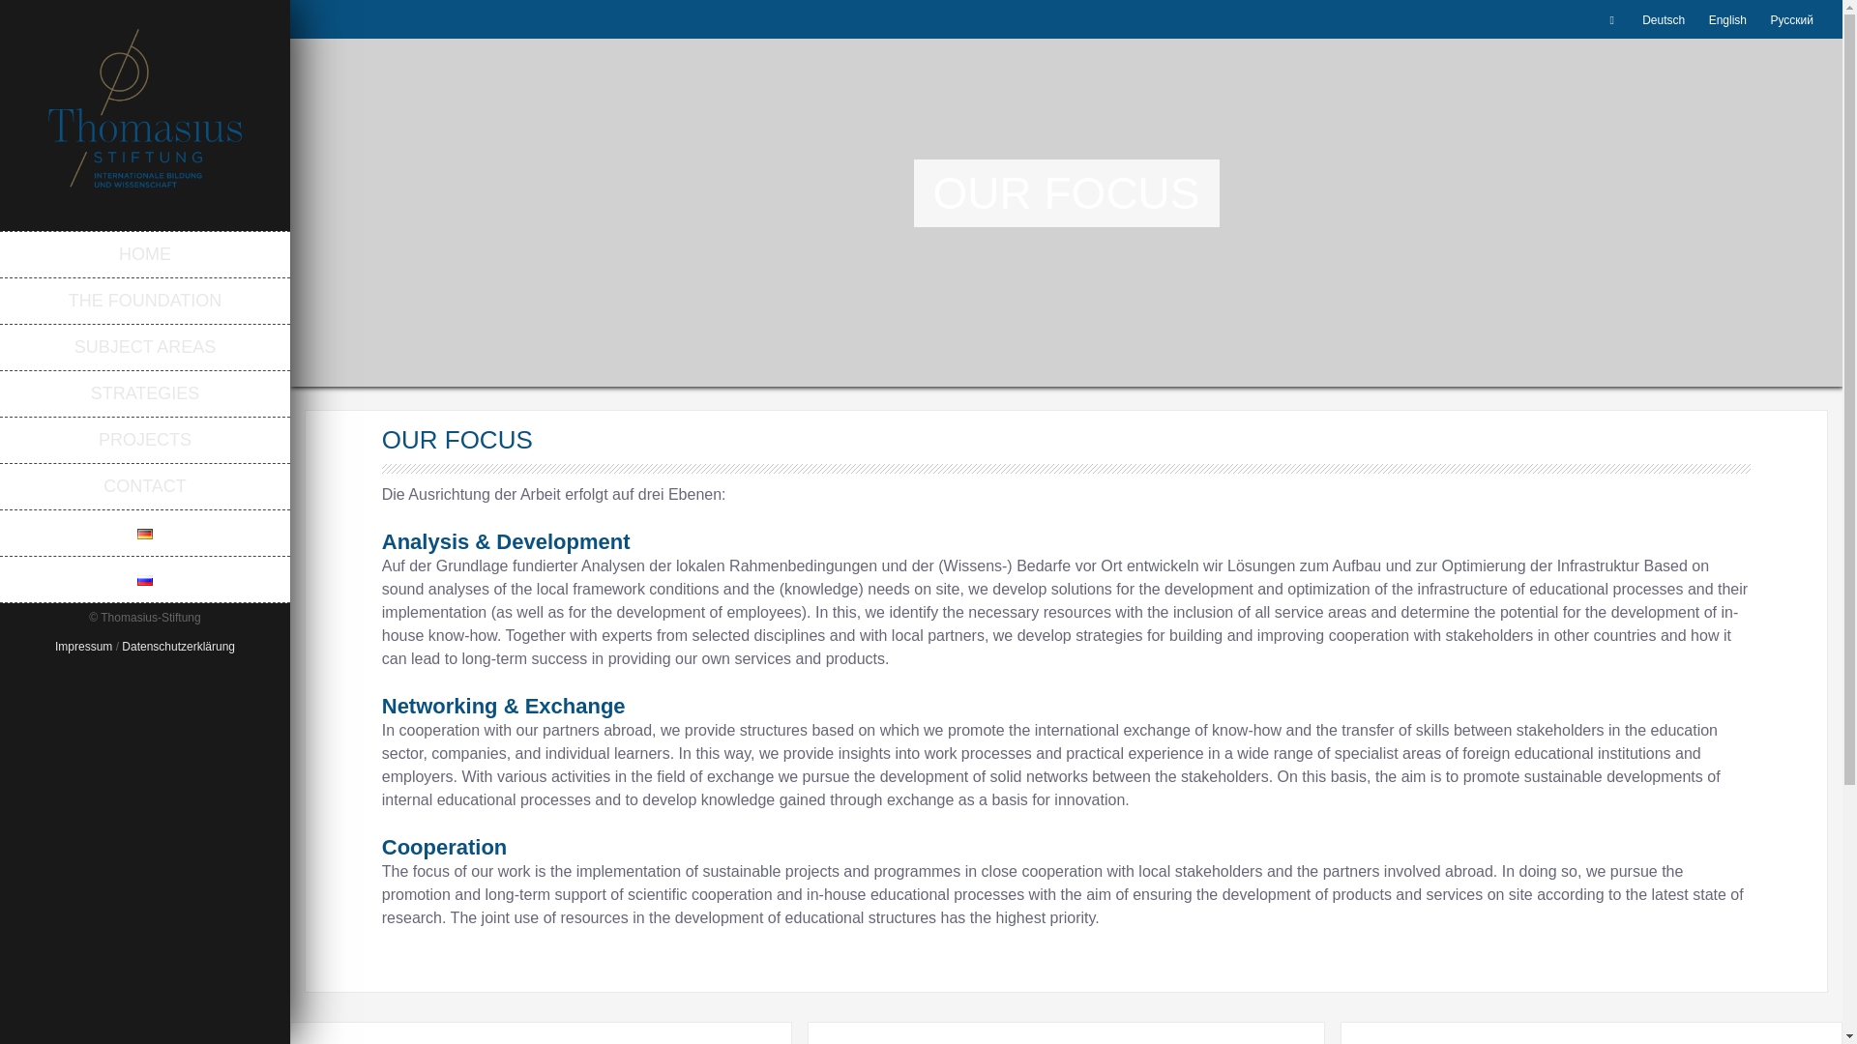  What do you see at coordinates (145, 439) in the screenshot?
I see `PROJECTS` at bounding box center [145, 439].